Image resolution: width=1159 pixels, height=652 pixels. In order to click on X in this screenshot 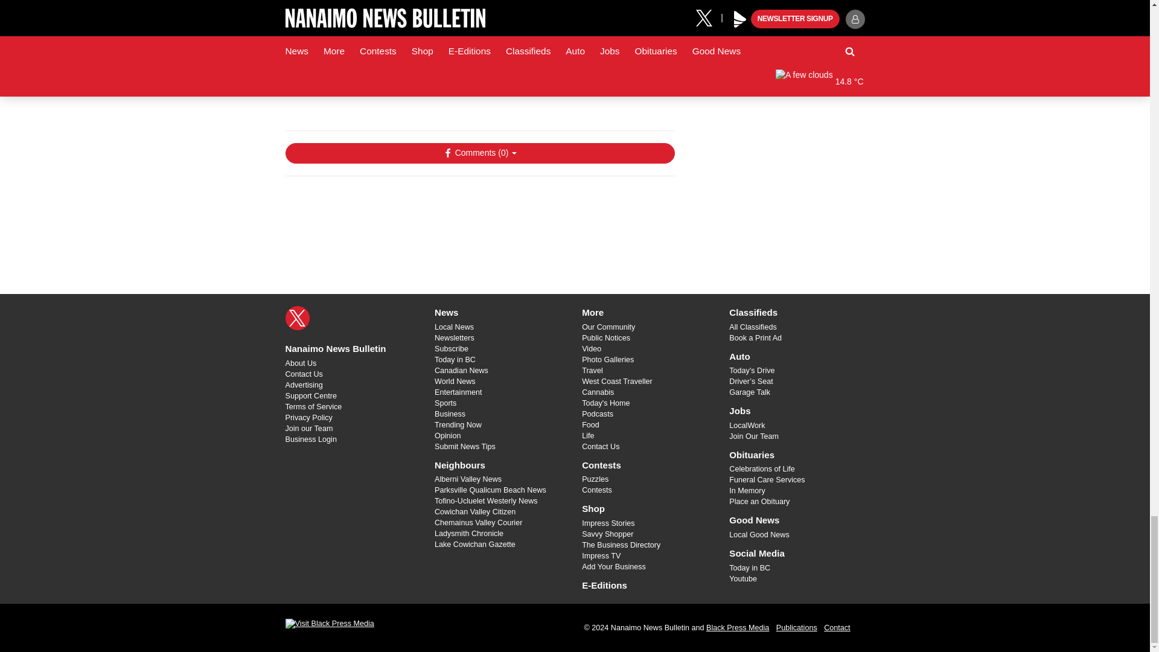, I will do `click(297, 318)`.